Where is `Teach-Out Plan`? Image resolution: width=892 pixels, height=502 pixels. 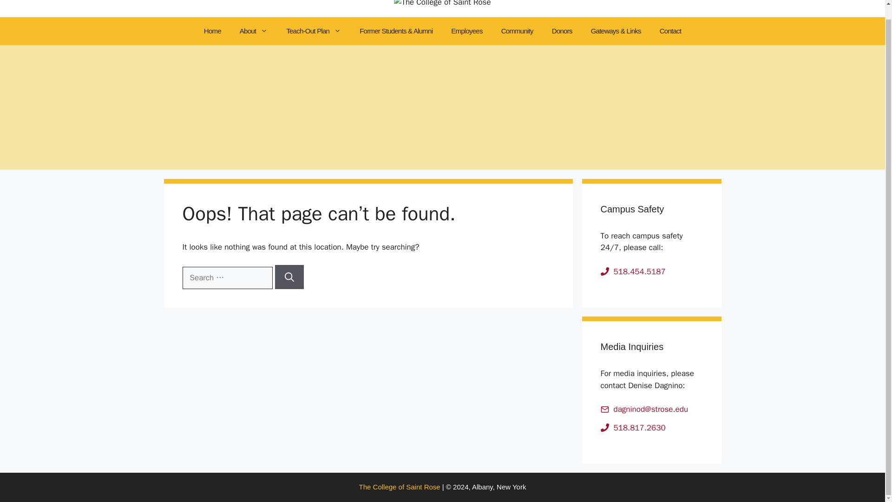 Teach-Out Plan is located at coordinates (313, 31).